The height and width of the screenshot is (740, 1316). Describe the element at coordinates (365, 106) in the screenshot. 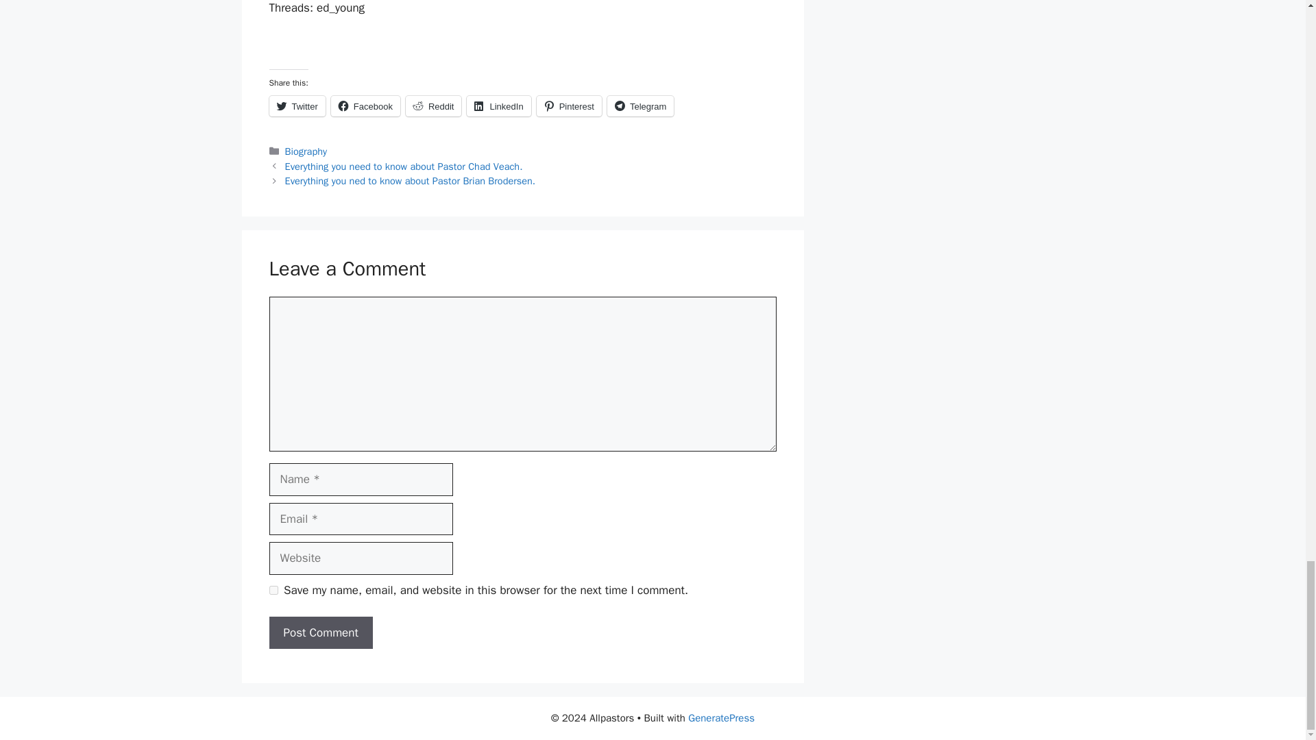

I see `Facebook` at that location.